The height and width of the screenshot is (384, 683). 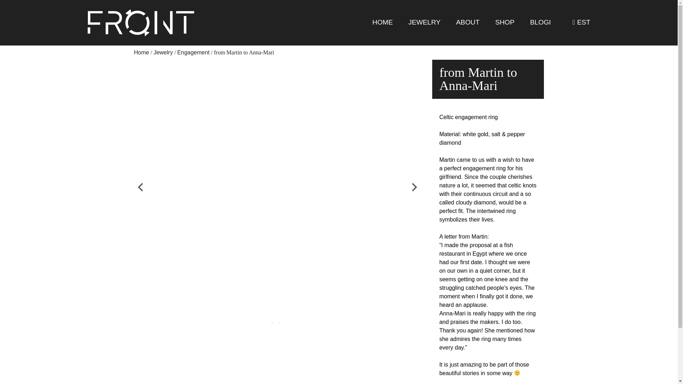 What do you see at coordinates (141, 52) in the screenshot?
I see `Home` at bounding box center [141, 52].